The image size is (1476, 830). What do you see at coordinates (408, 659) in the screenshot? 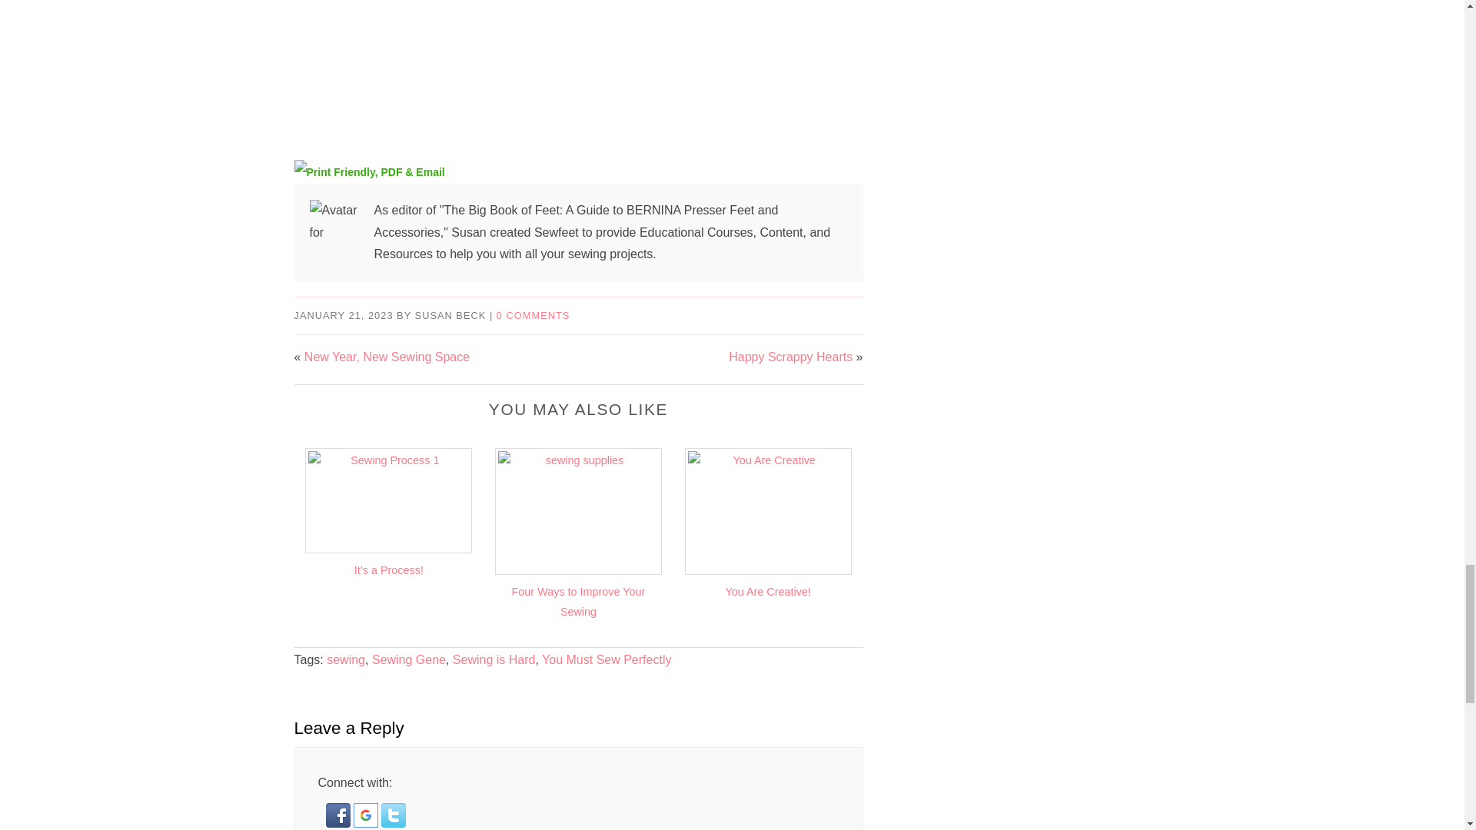
I see `Sewing Gene` at bounding box center [408, 659].